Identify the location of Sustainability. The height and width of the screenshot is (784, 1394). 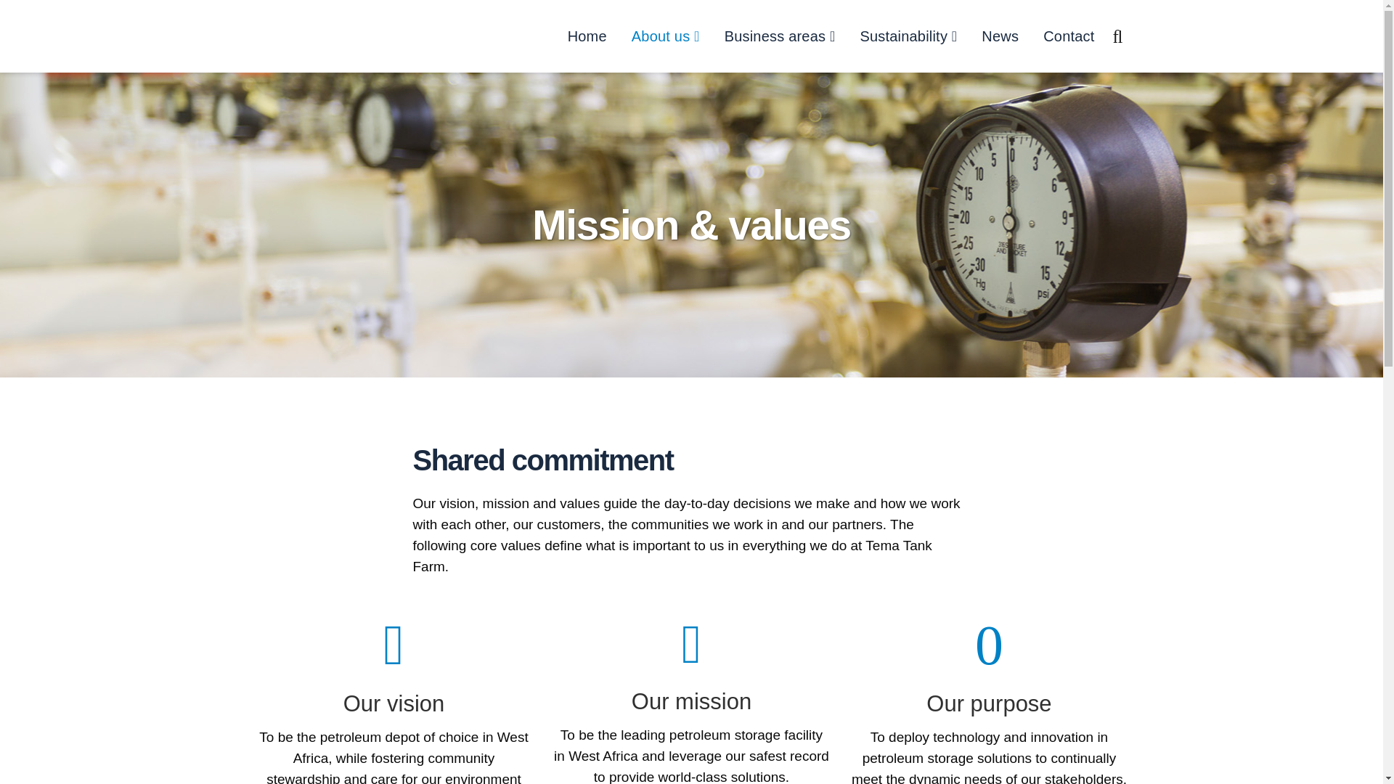
(908, 36).